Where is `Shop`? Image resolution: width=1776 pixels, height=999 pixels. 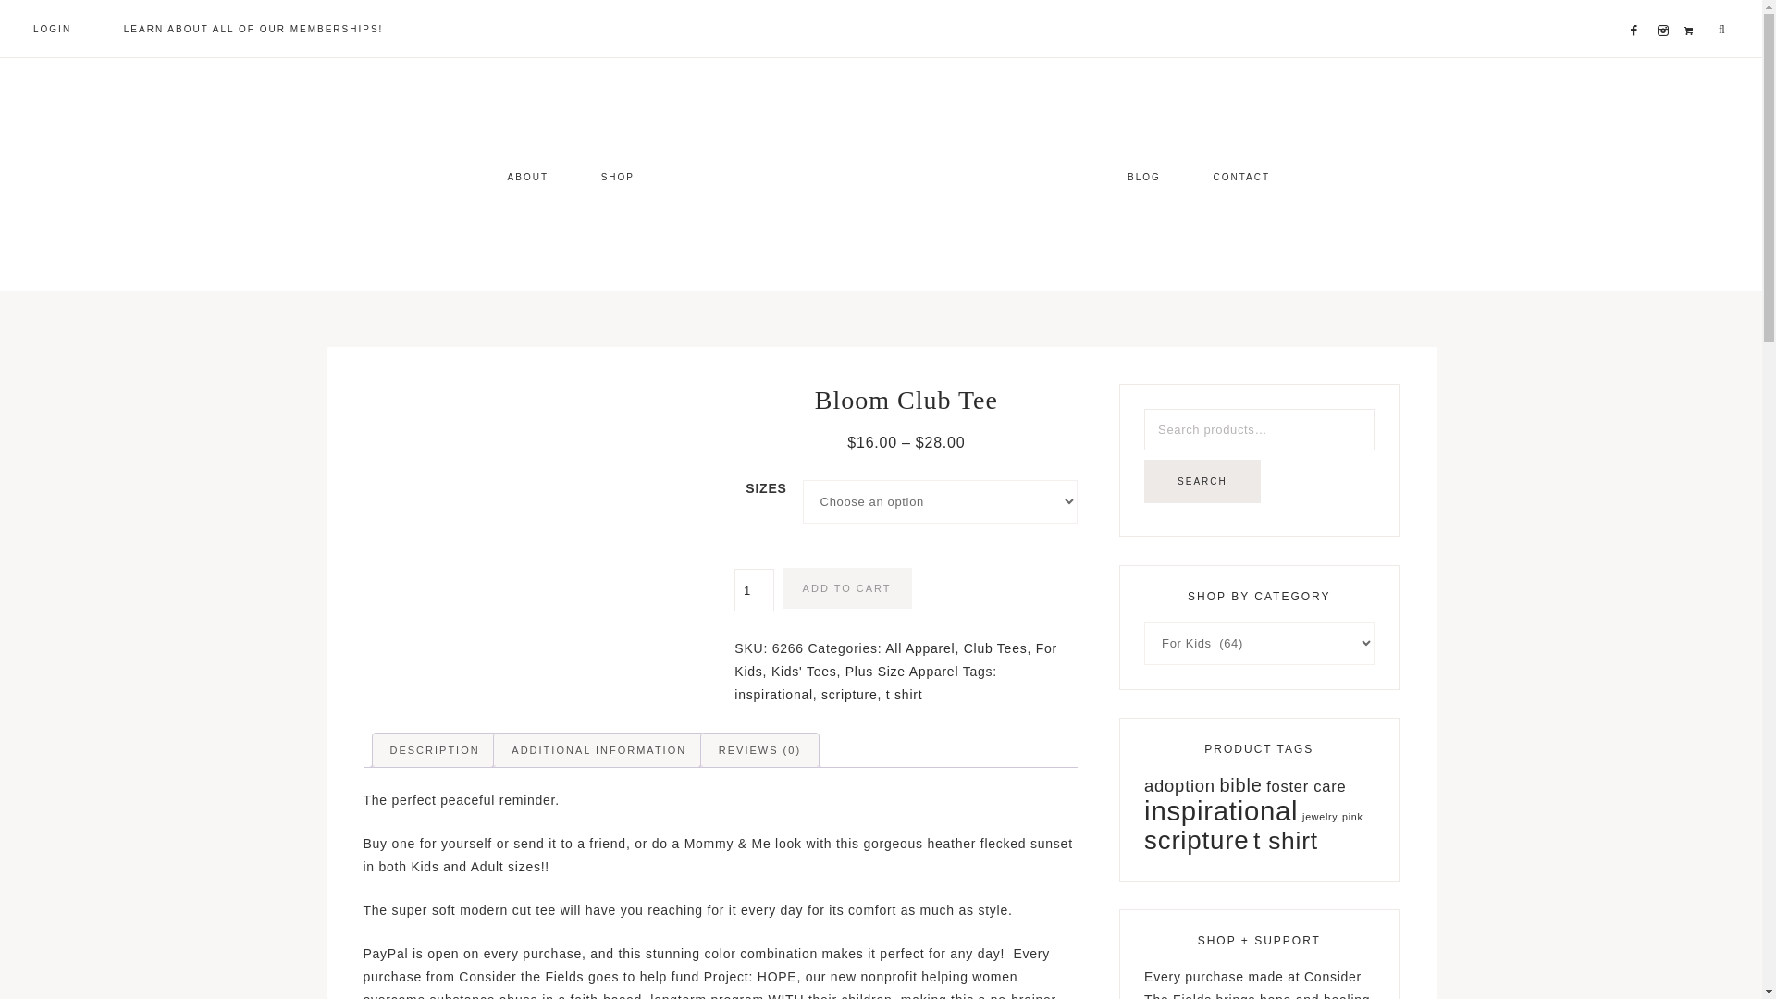
Shop is located at coordinates (1693, 7).